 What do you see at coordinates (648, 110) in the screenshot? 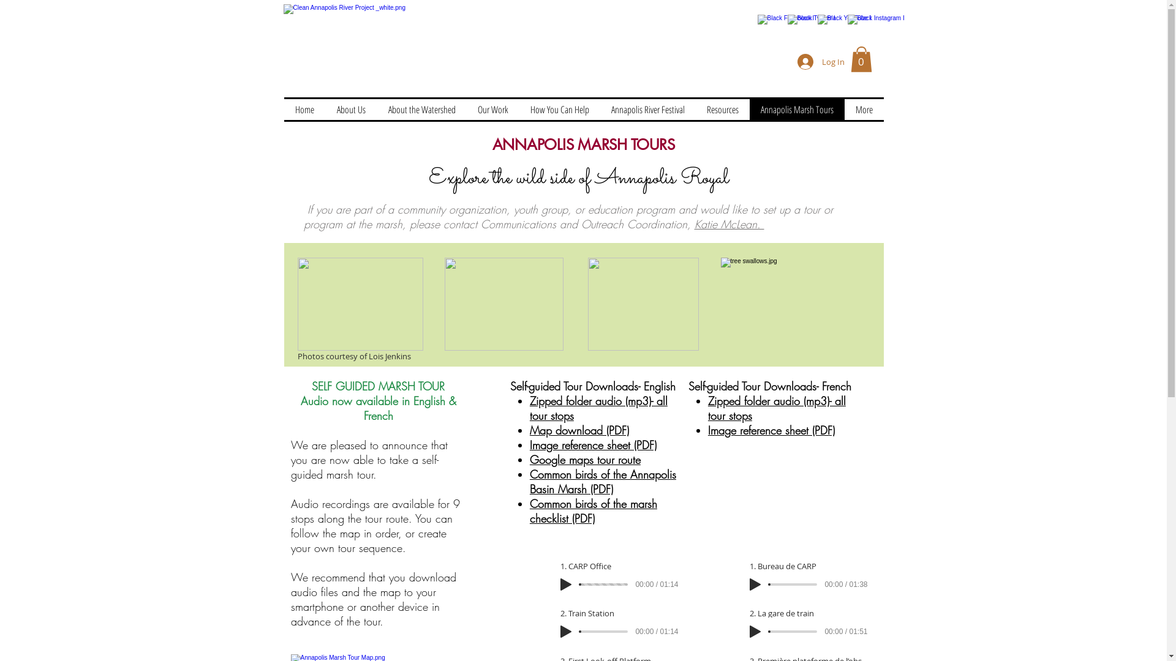
I see `Annapolis River Festival` at bounding box center [648, 110].